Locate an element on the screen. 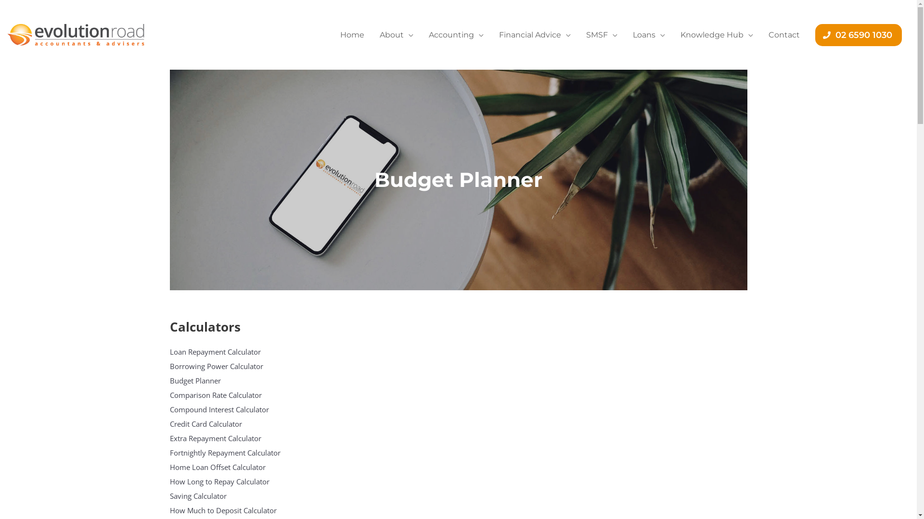 The image size is (924, 519). Loan Repayment Calculator is located at coordinates (246, 352).